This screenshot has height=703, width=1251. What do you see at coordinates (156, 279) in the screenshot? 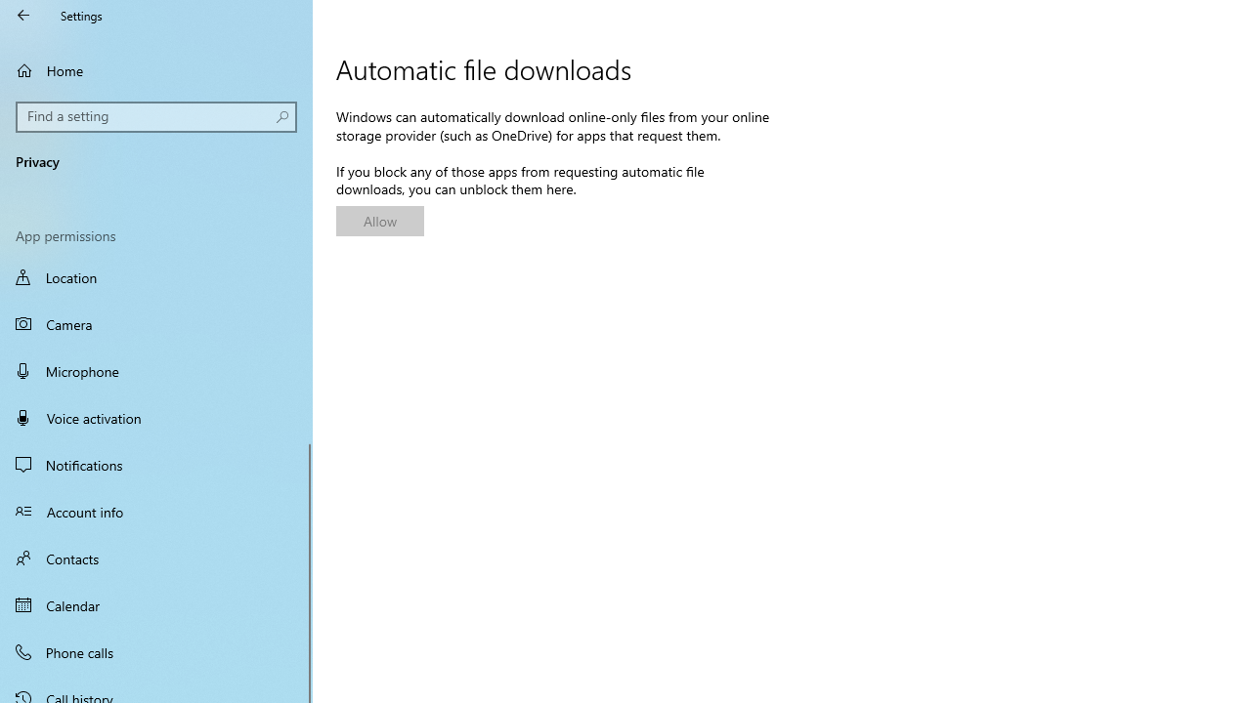
I see `Location` at bounding box center [156, 279].